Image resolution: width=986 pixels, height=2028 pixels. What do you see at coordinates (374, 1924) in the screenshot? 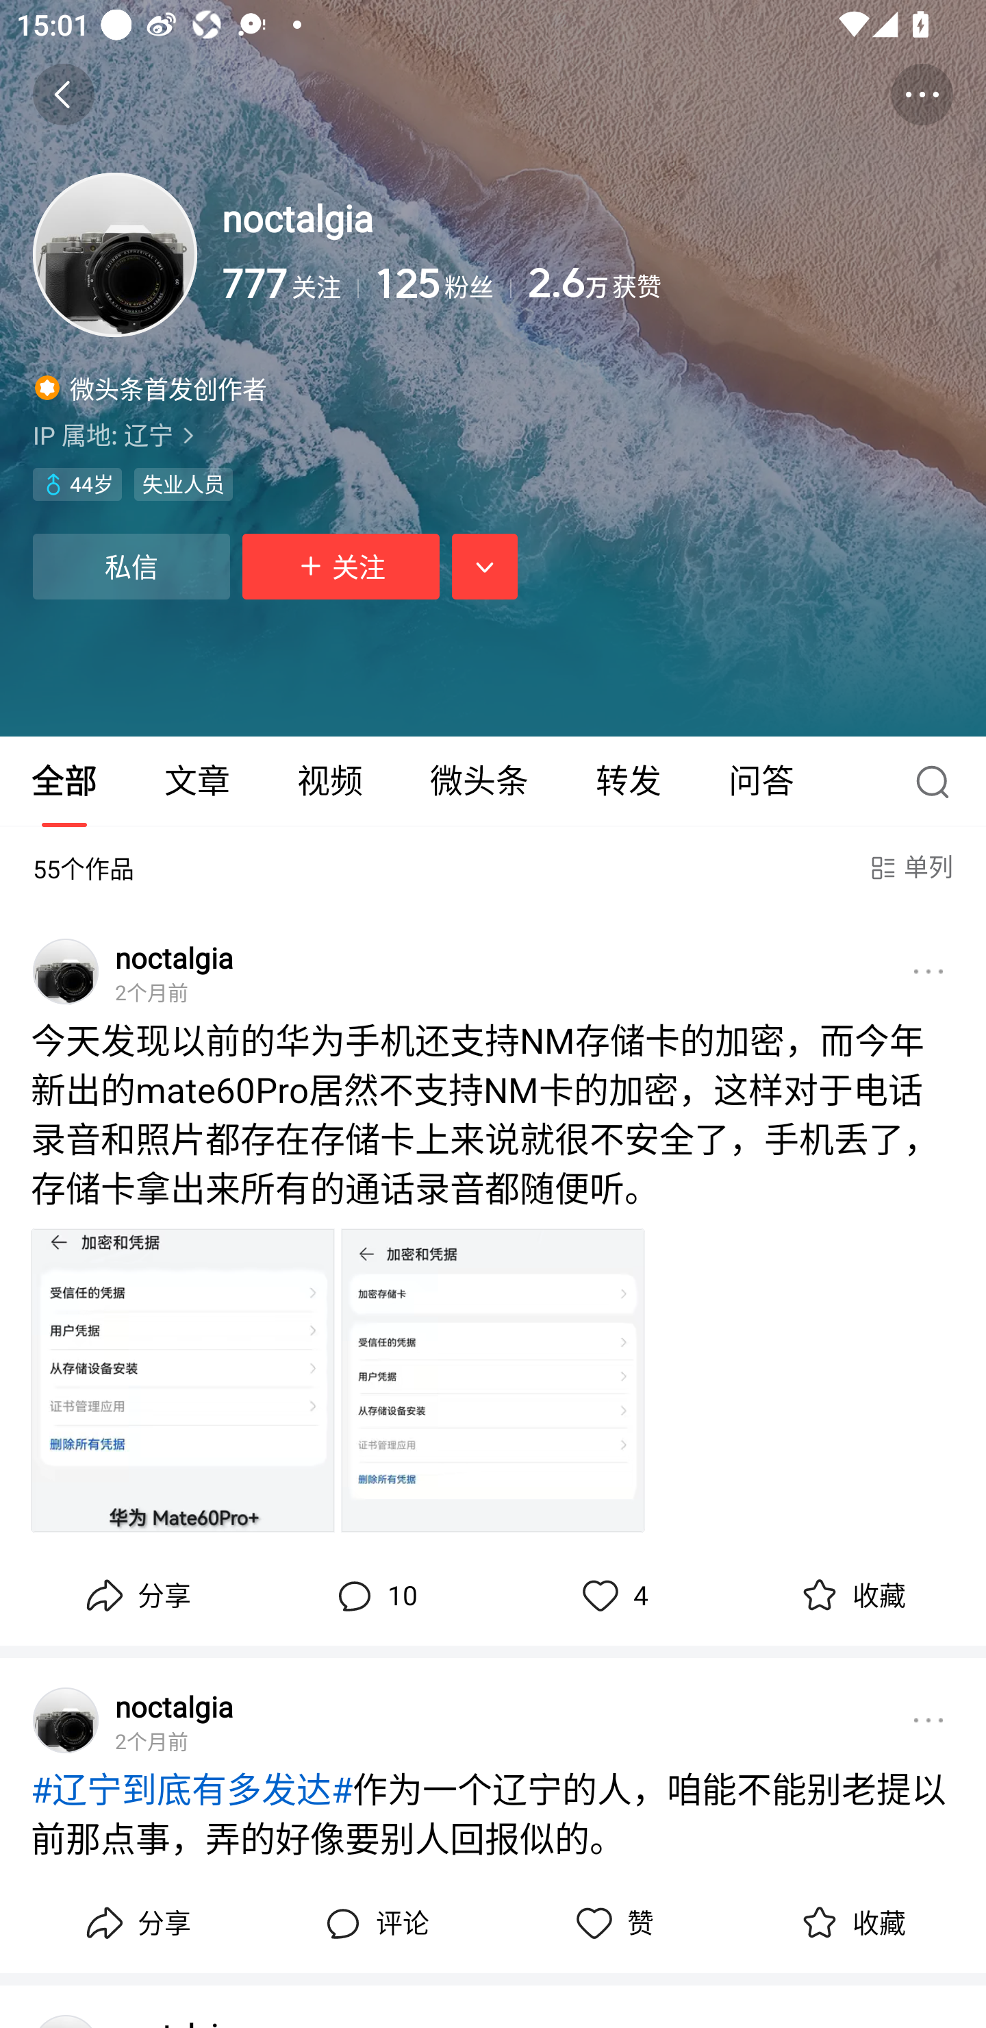
I see `评论, 评论` at bounding box center [374, 1924].